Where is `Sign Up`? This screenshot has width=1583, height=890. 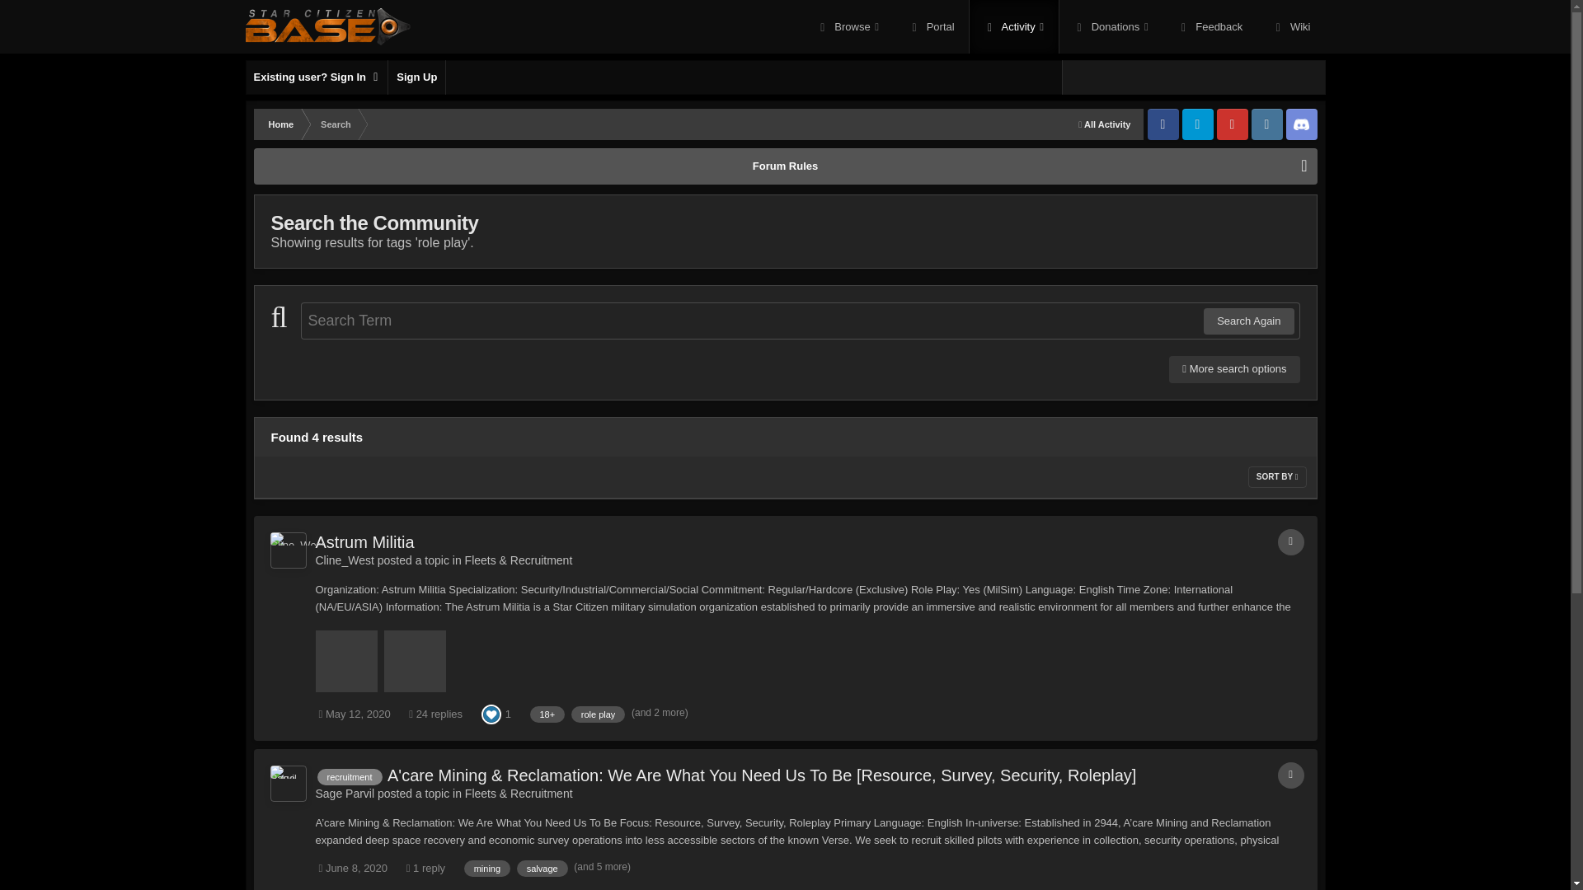 Sign Up is located at coordinates (416, 77).